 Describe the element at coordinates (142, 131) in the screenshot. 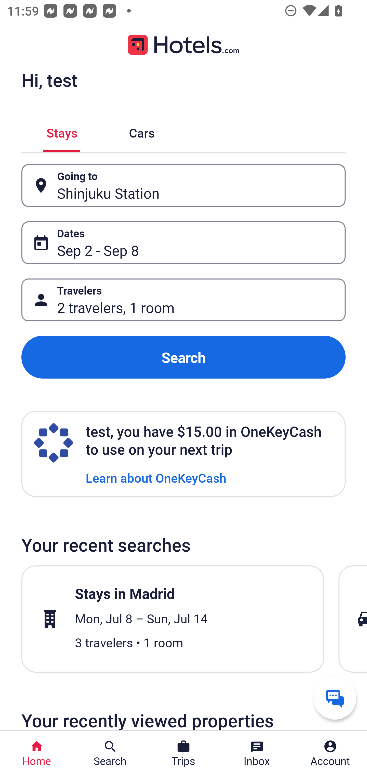

I see `Cars` at that location.